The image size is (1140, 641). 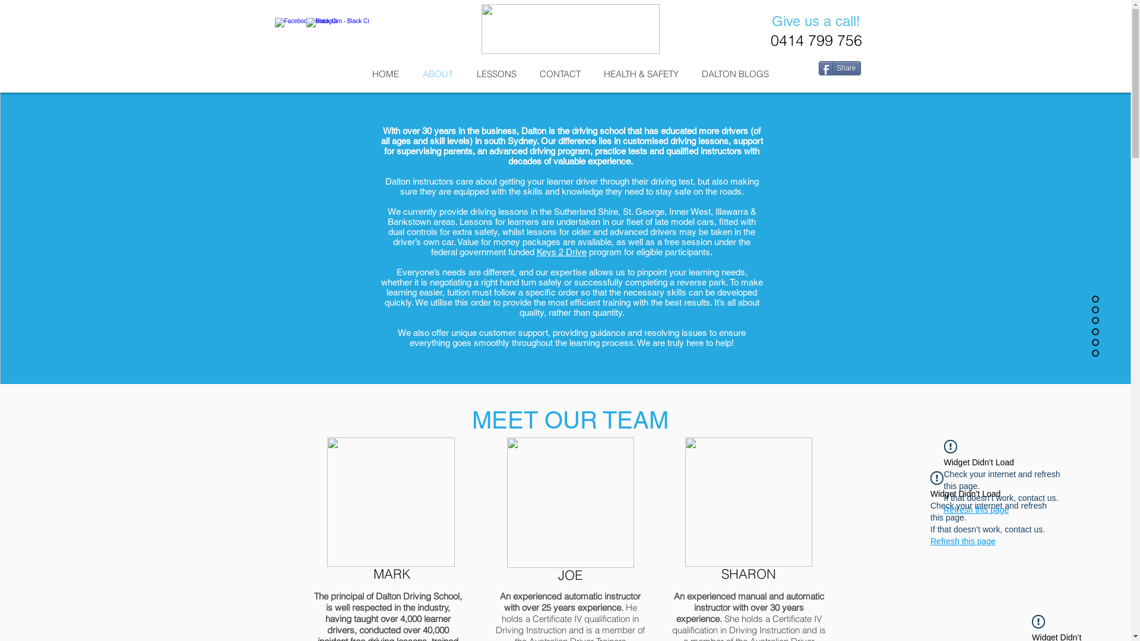 What do you see at coordinates (840, 68) in the screenshot?
I see `Share` at bounding box center [840, 68].